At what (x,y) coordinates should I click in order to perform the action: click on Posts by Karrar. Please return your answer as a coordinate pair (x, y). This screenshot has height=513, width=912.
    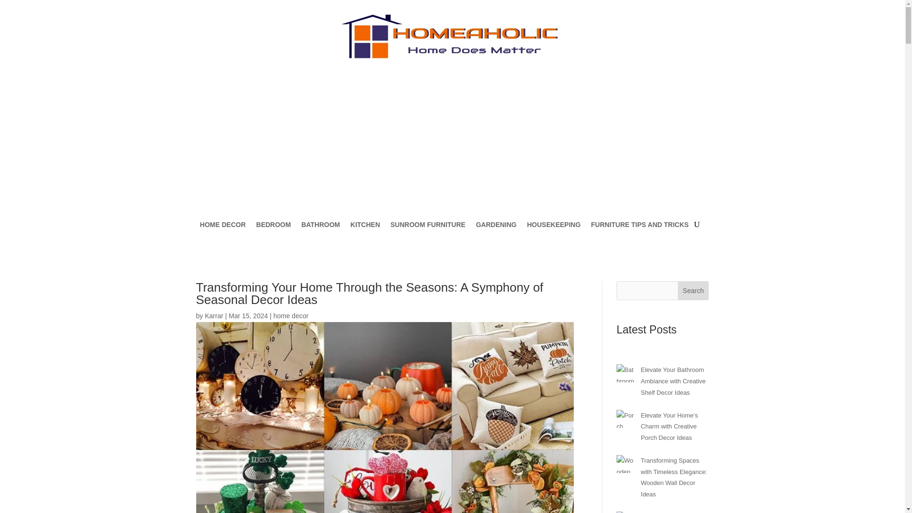
    Looking at the image, I should click on (214, 315).